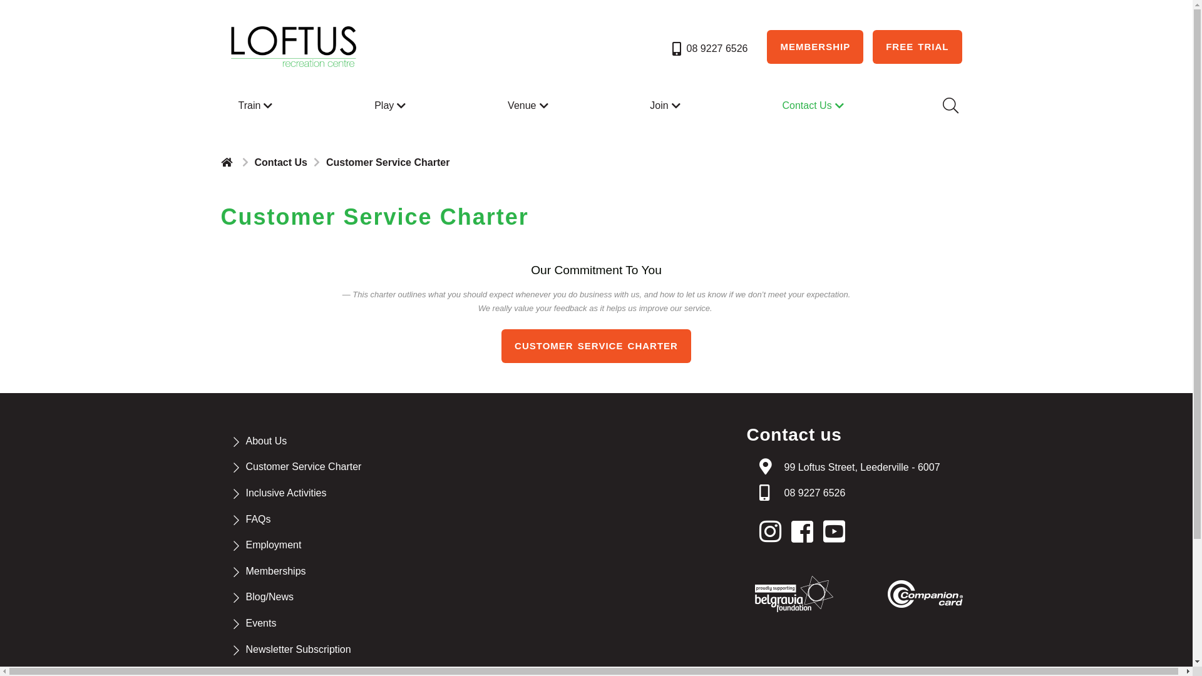  Describe the element at coordinates (260, 623) in the screenshot. I see `Events` at that location.